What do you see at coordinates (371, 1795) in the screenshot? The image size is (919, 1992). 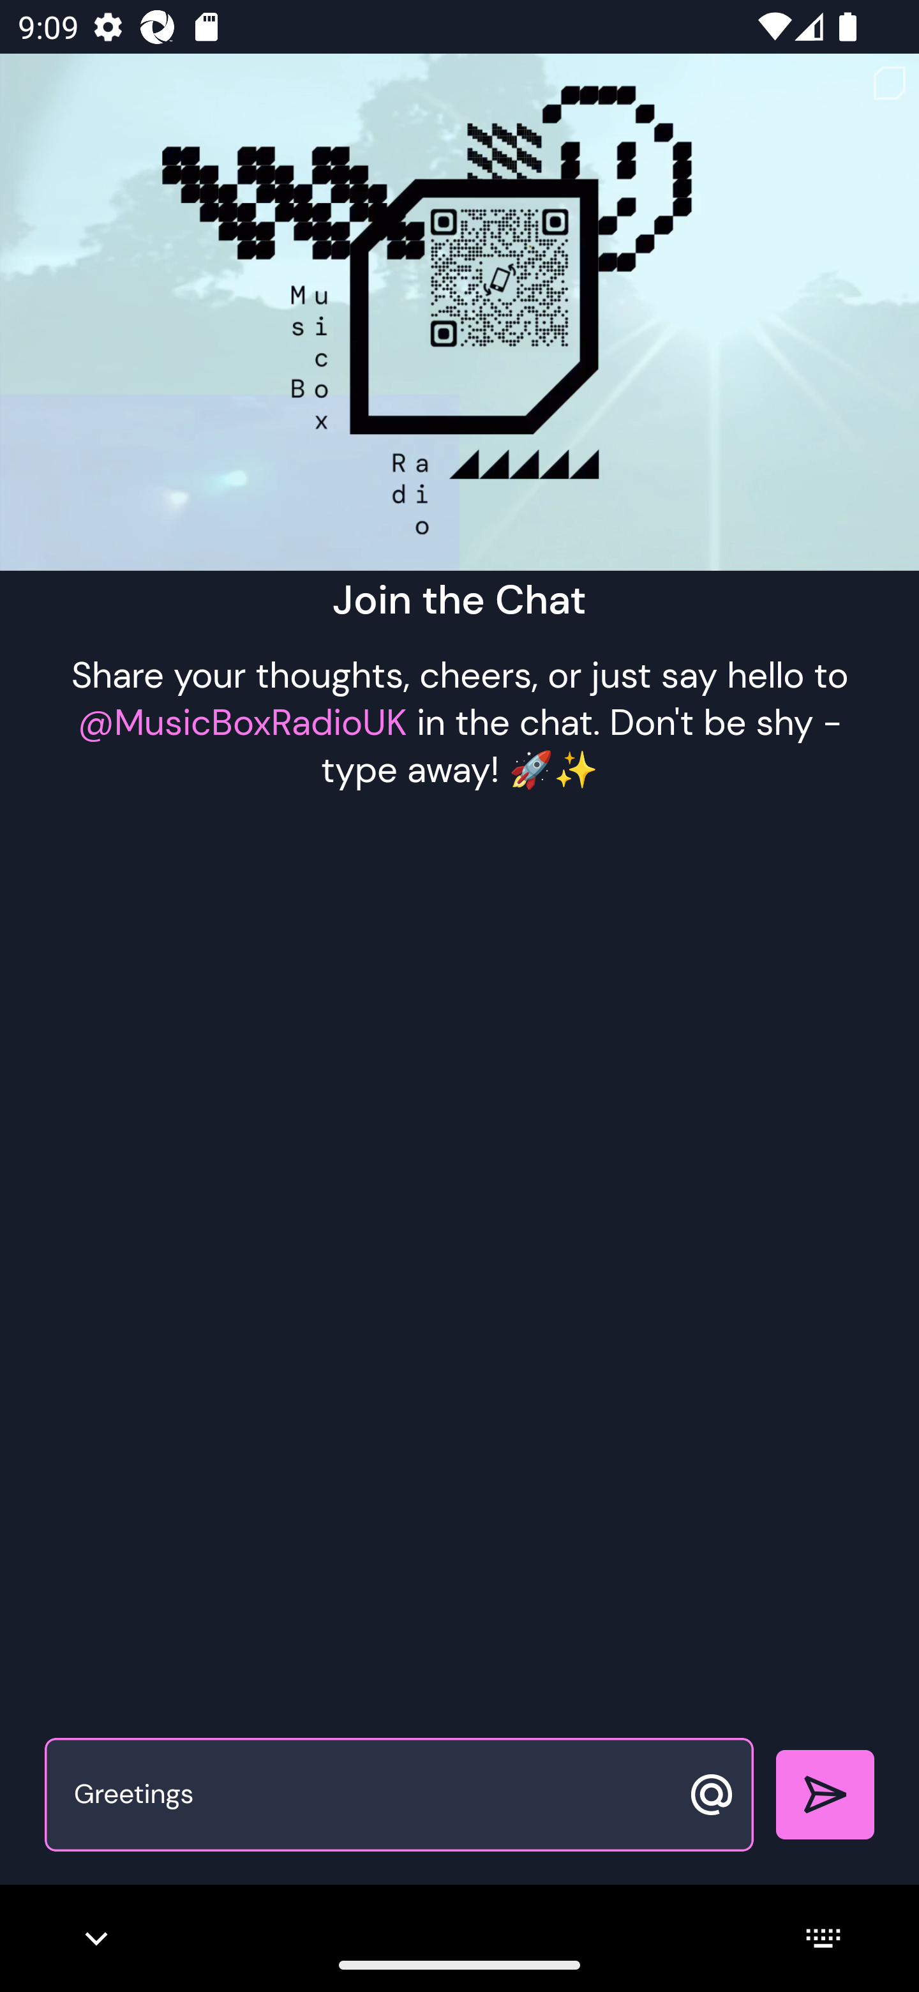 I see `Greetings` at bounding box center [371, 1795].